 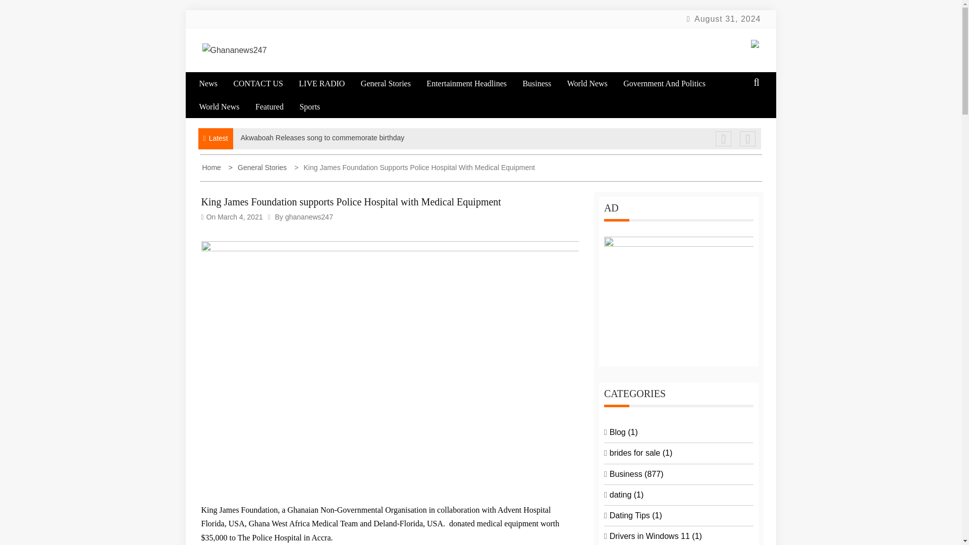 What do you see at coordinates (309, 217) in the screenshot?
I see `ghananews247` at bounding box center [309, 217].